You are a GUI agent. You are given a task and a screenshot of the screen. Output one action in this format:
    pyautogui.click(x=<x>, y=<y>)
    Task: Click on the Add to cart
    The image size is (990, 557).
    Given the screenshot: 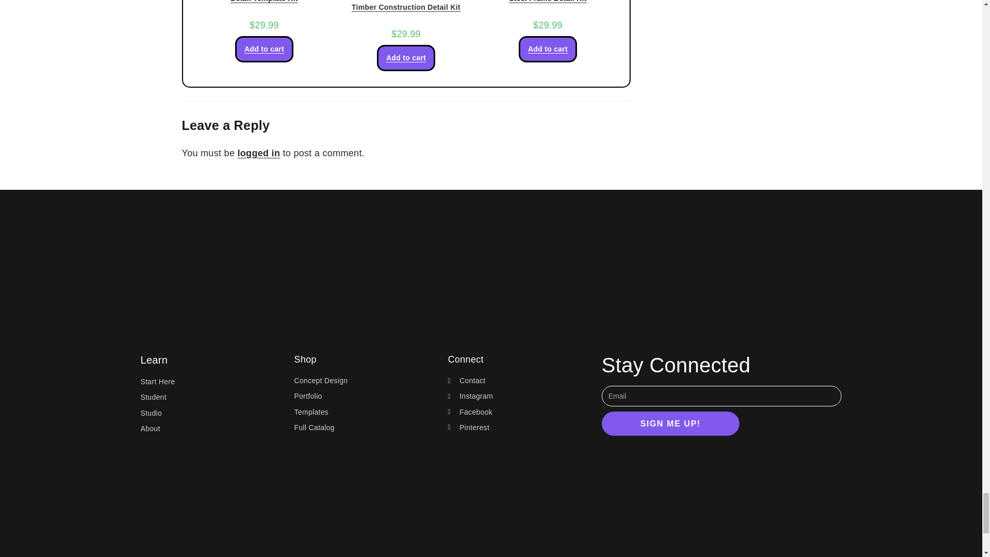 What is the action you would take?
    pyautogui.click(x=264, y=49)
    